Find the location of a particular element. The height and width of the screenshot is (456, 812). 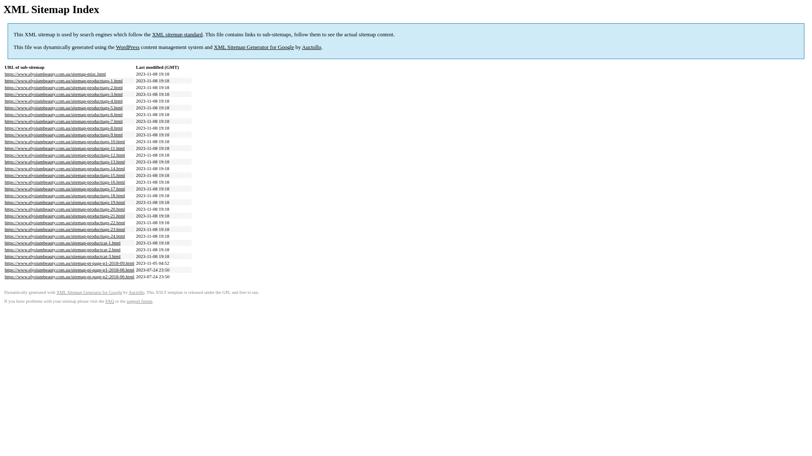

https://www.elysiumbeauty.com.au/sitemap-producttags-1.html is located at coordinates (63, 81).